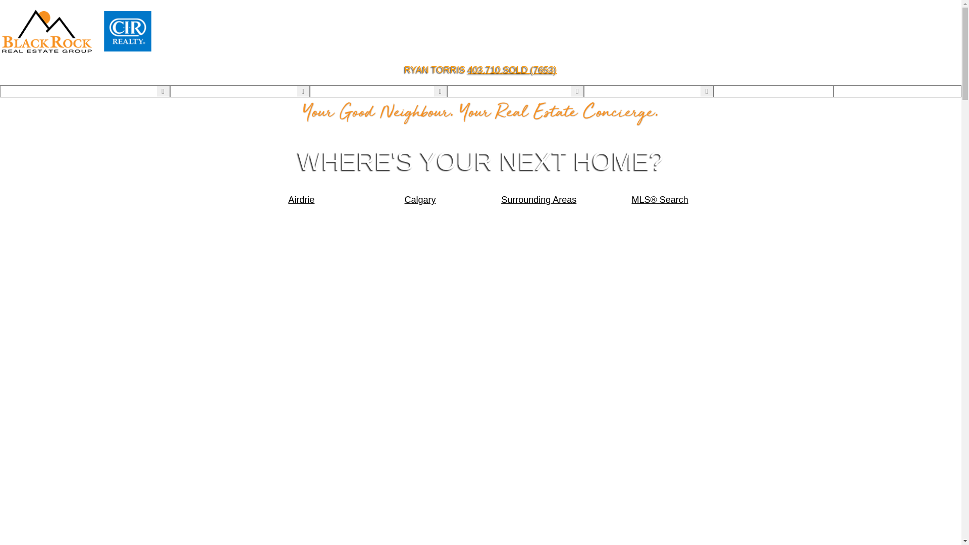 The image size is (969, 545). What do you see at coordinates (31, 91) in the screenshot?
I see `About Concierge` at bounding box center [31, 91].